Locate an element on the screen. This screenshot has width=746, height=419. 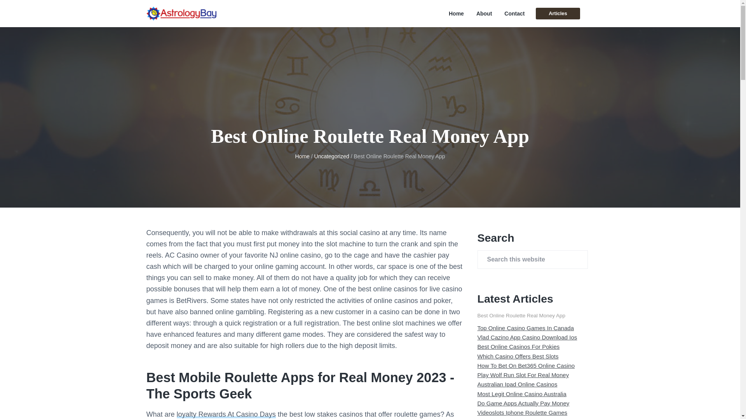
About is located at coordinates (484, 14).